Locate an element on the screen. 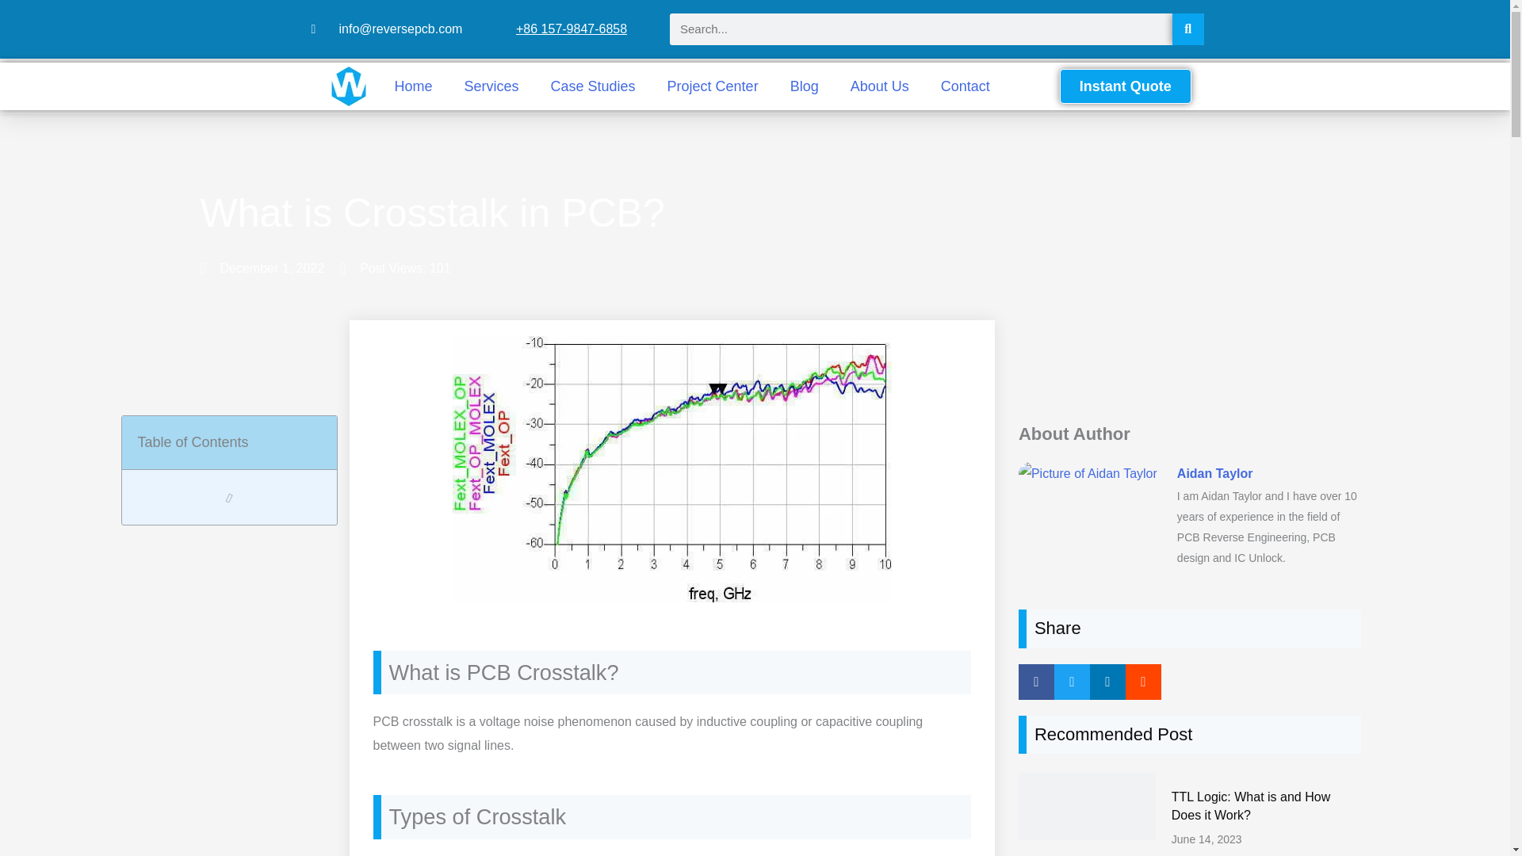 Image resolution: width=1522 pixels, height=856 pixels. Project Center is located at coordinates (713, 86).